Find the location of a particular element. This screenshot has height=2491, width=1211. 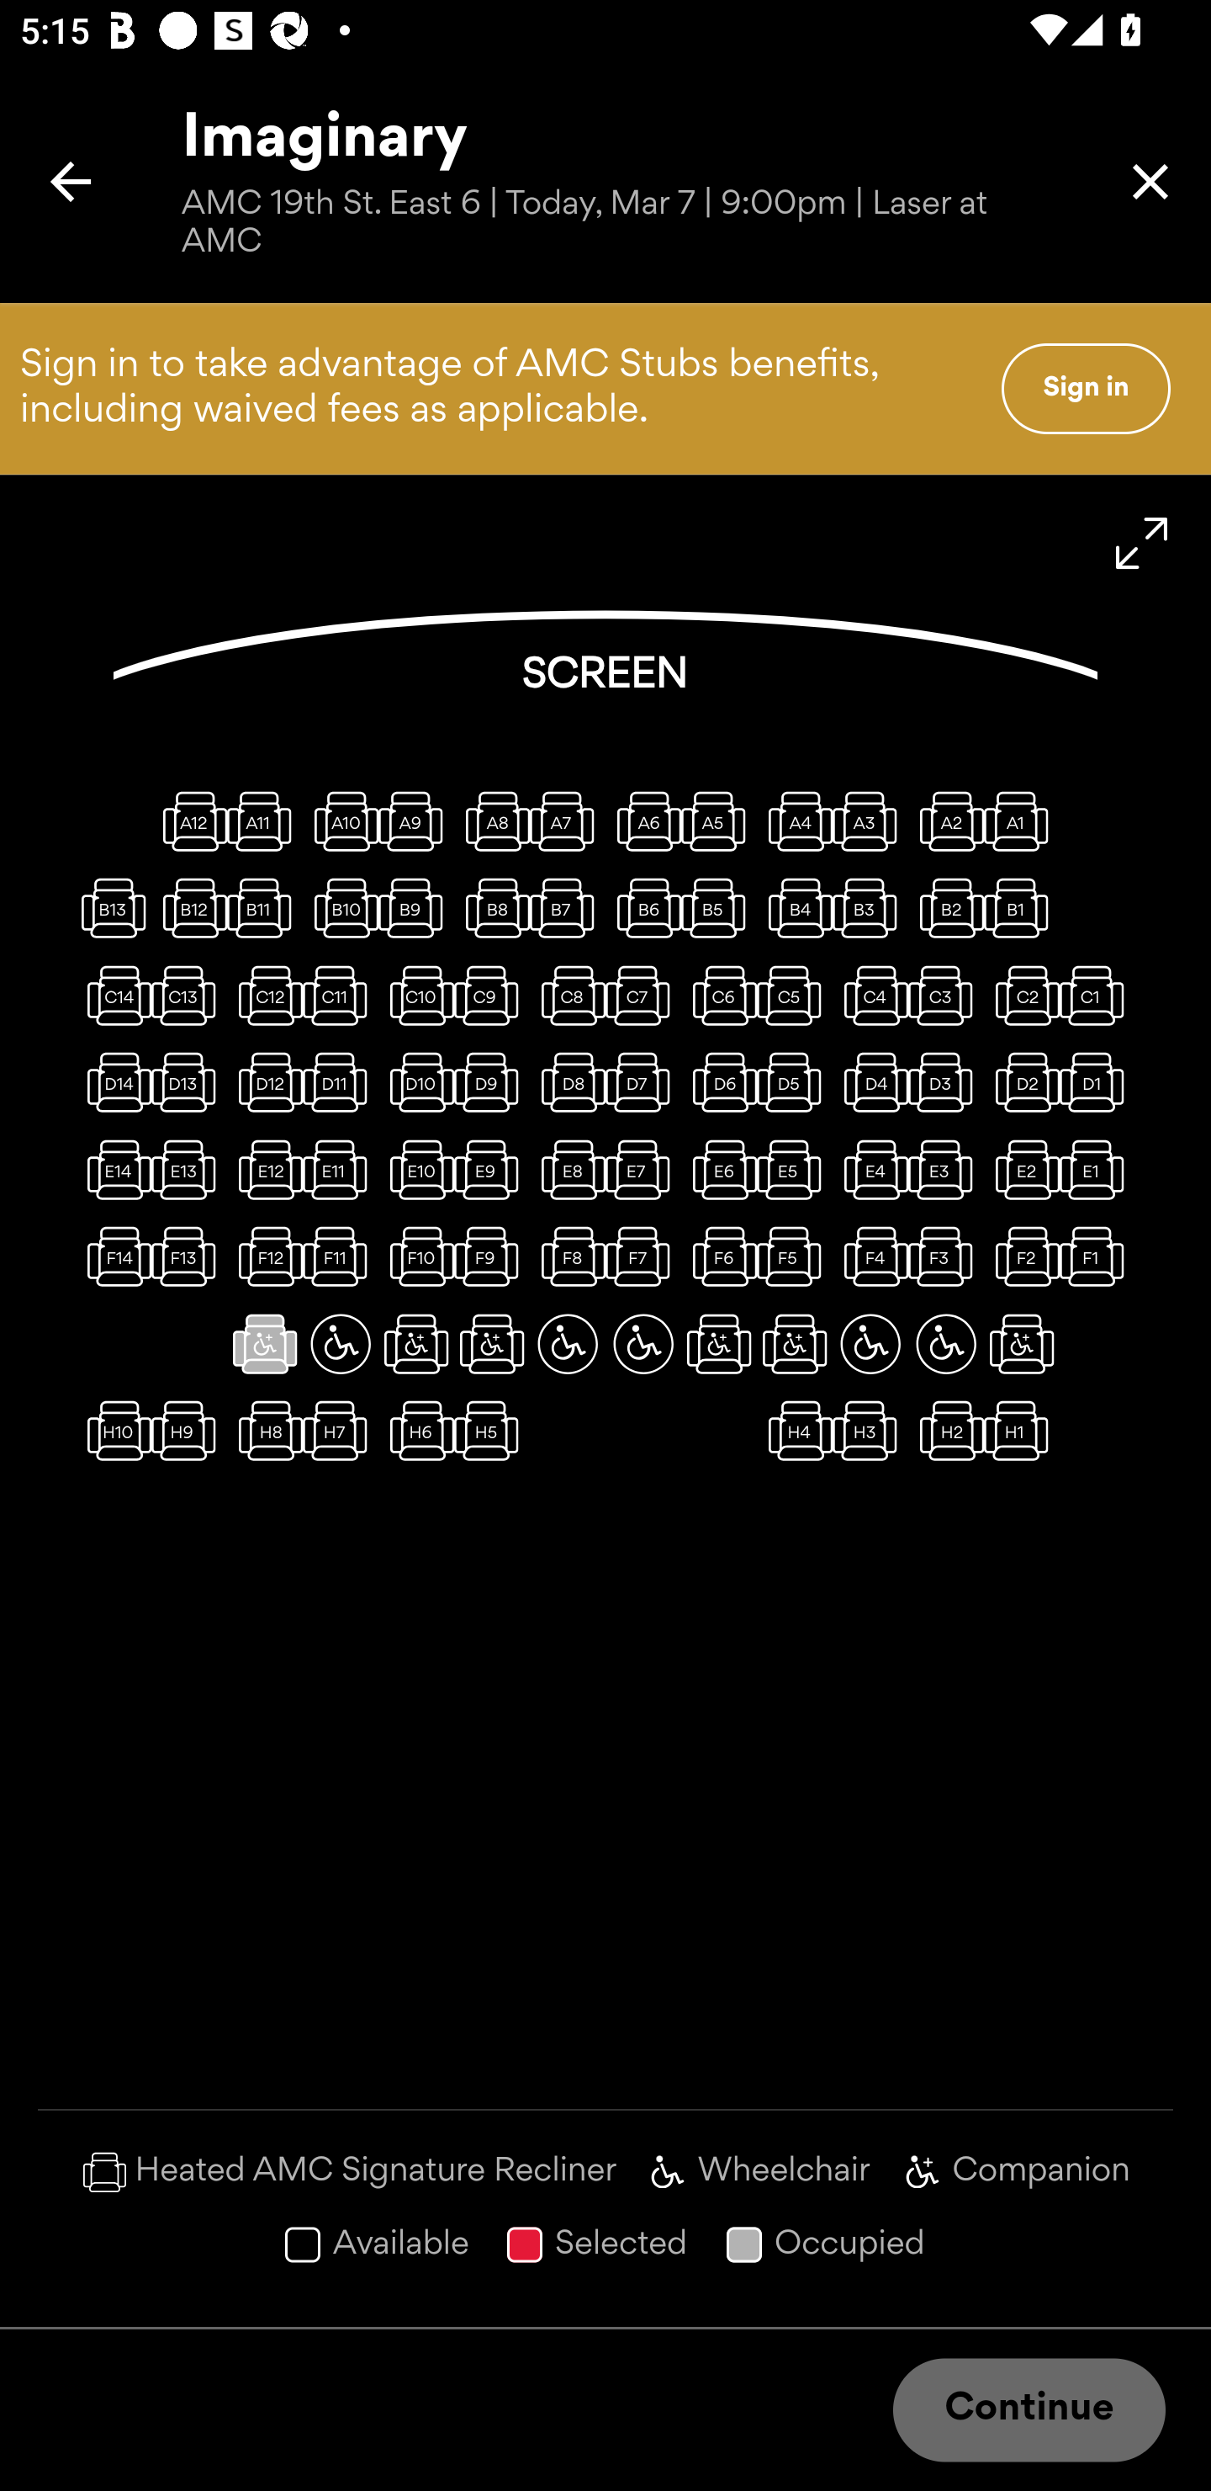

D12, Regular seat, available is located at coordinates (265, 1082).